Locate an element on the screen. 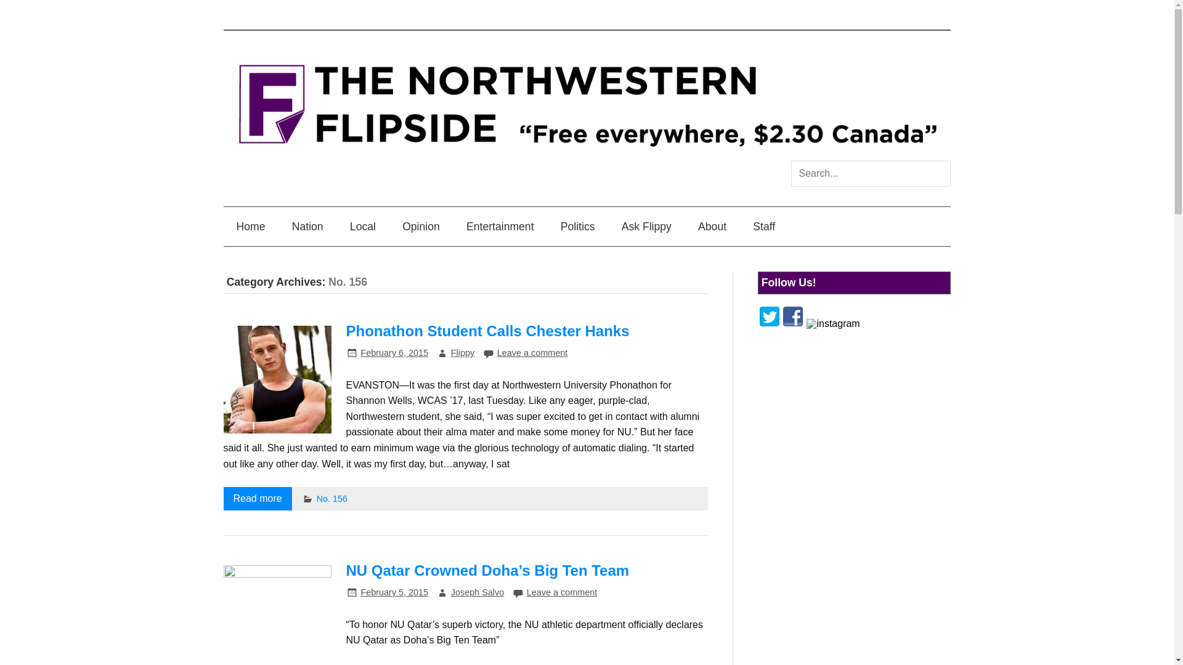 The image size is (1183, 665). 10:00 am is located at coordinates (394, 592).